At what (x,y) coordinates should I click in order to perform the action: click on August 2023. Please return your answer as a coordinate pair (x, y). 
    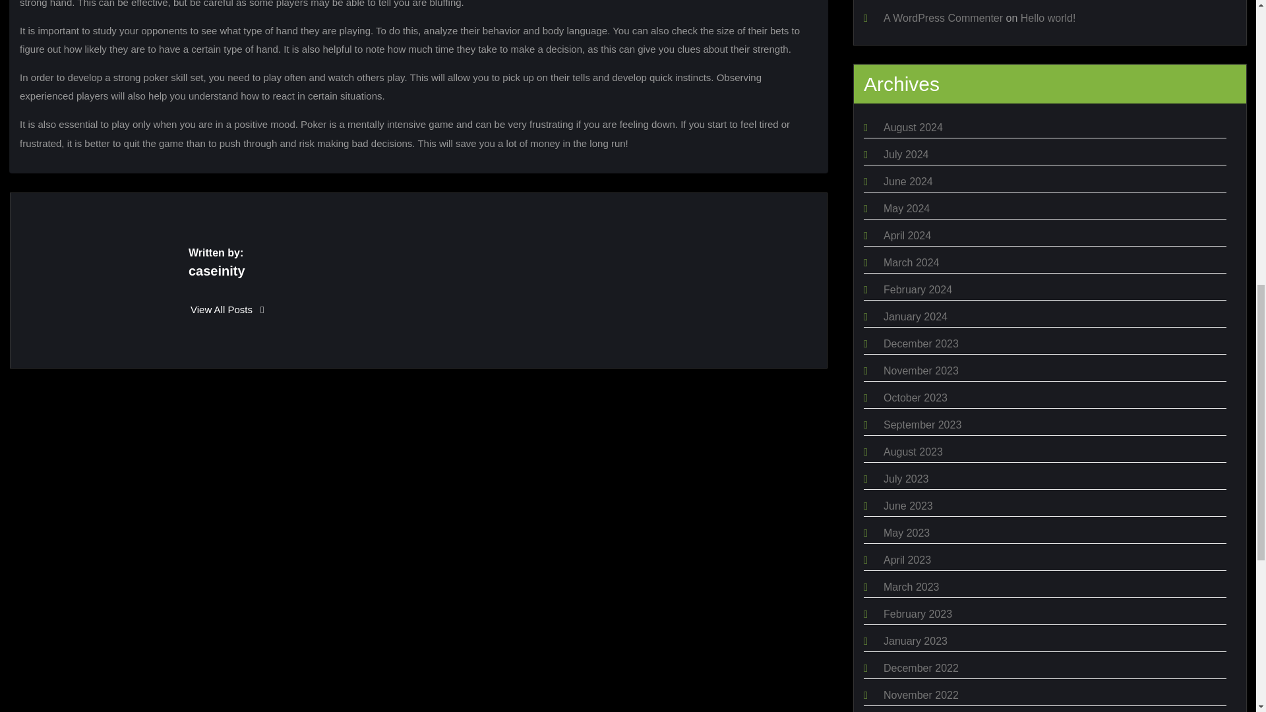
    Looking at the image, I should click on (913, 452).